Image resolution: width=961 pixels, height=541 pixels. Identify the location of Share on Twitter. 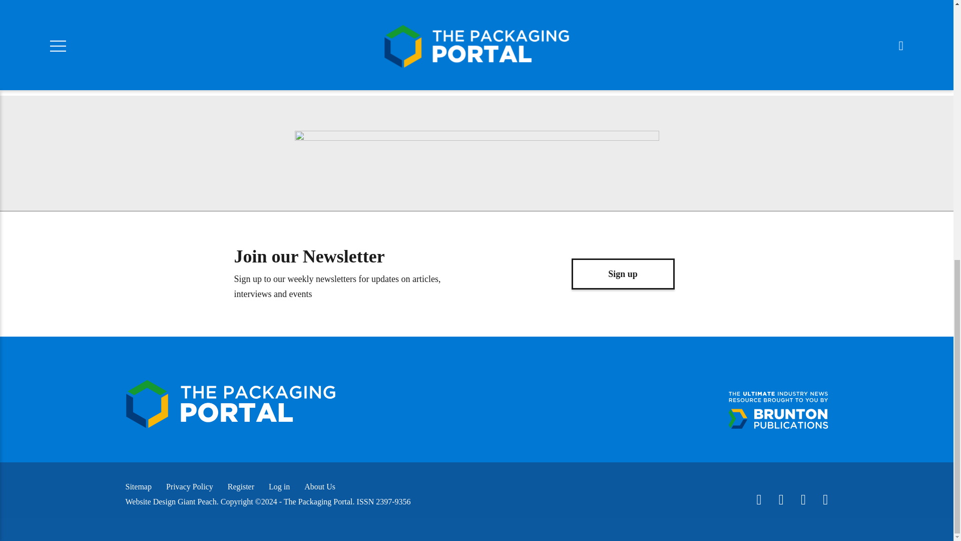
(319, 10).